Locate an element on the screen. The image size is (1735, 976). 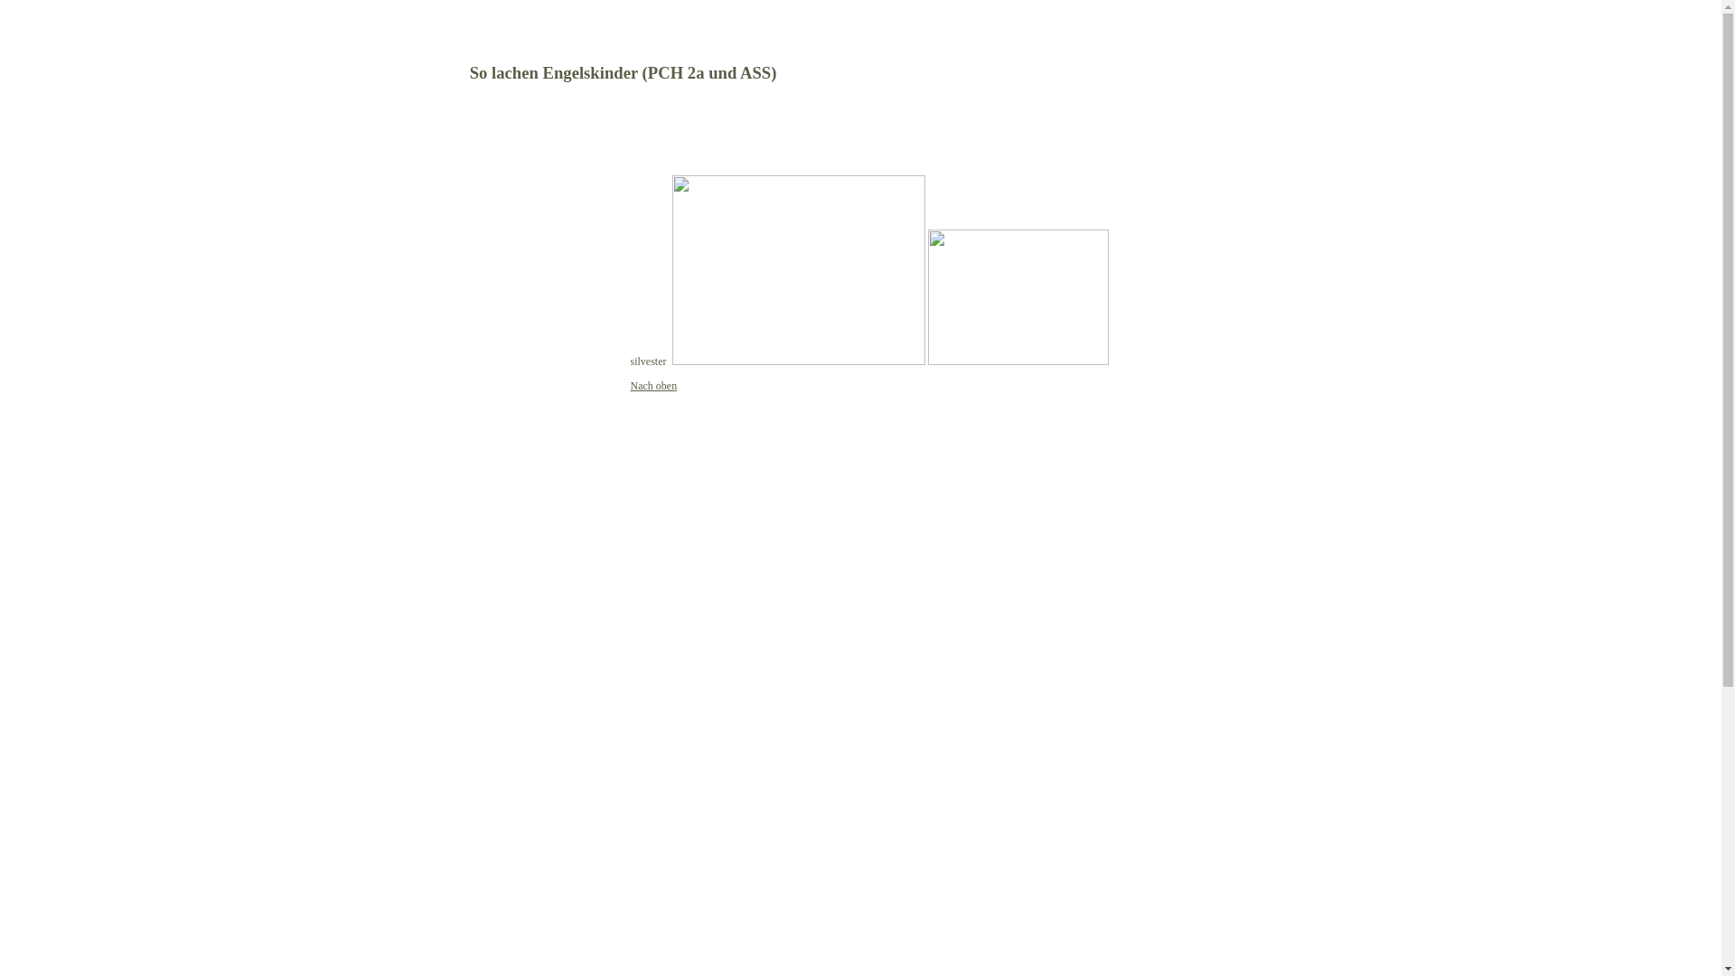
Tagebuch Juli - Sept. 2010 is located at coordinates (472, 617).